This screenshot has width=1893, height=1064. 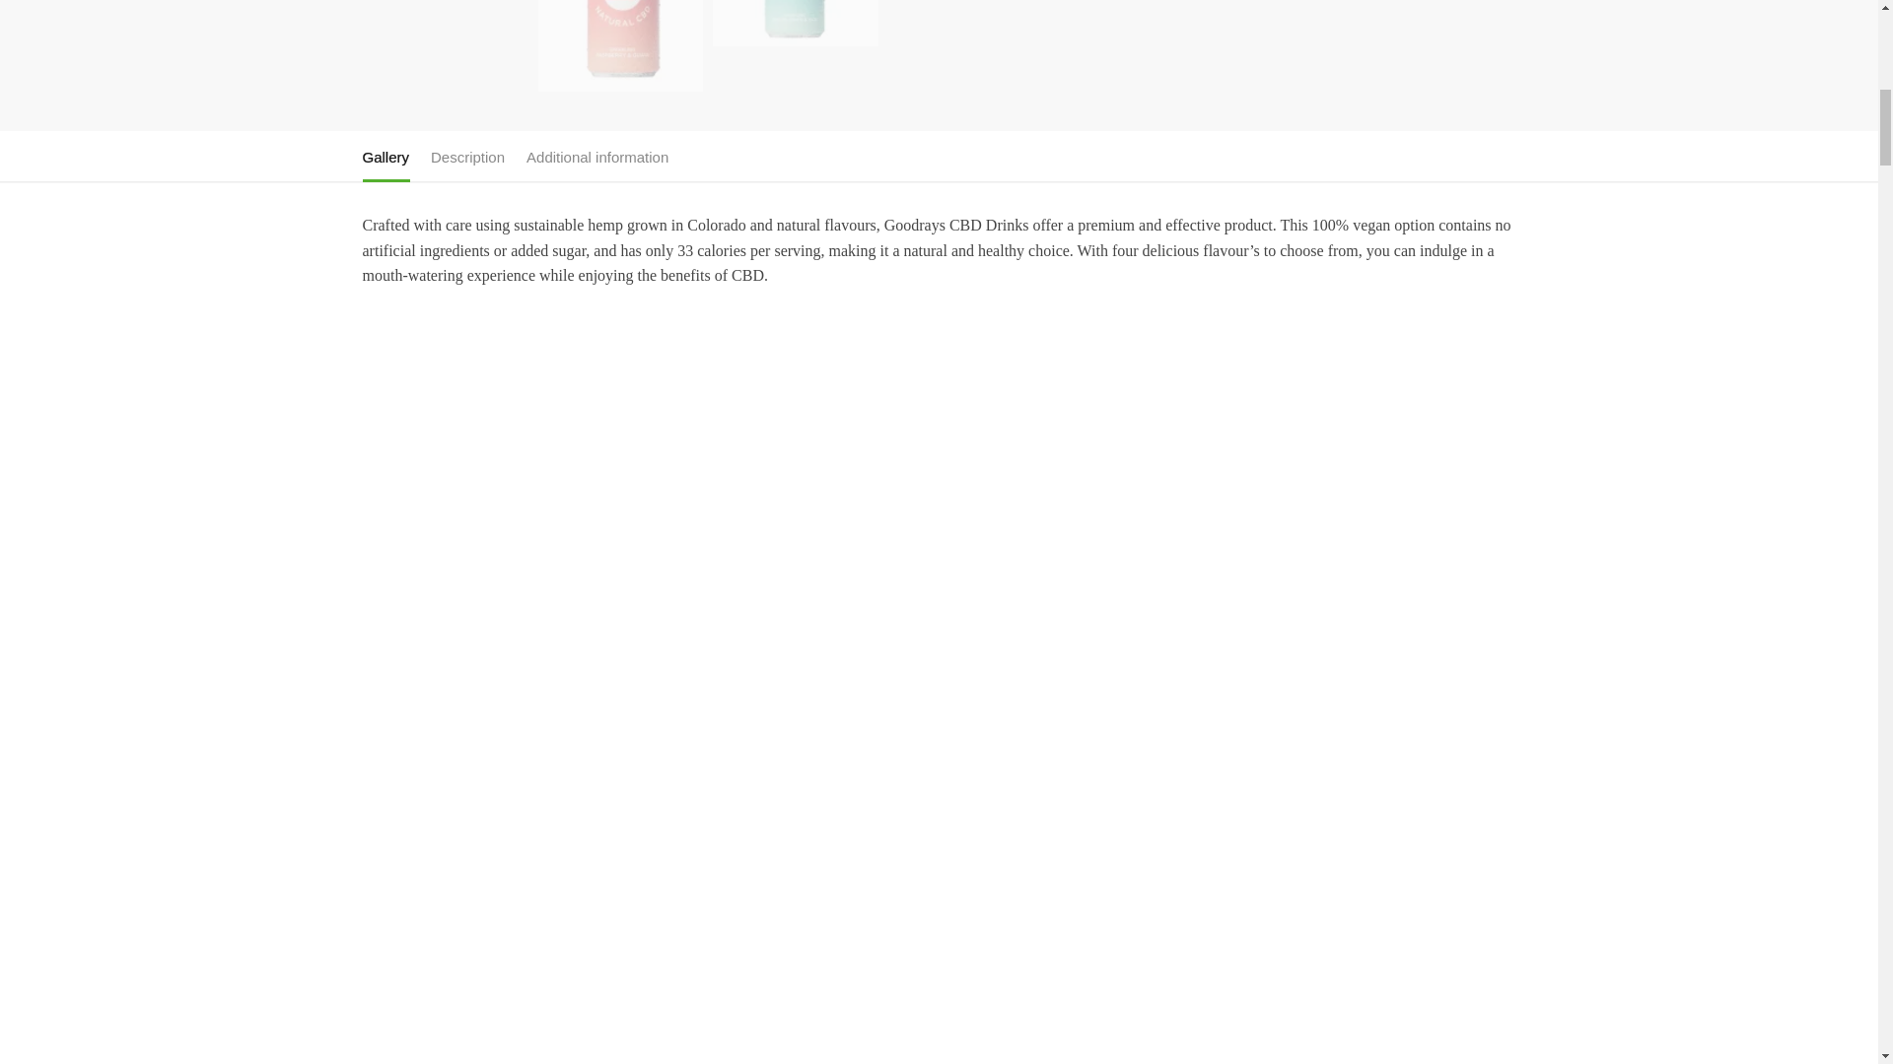 What do you see at coordinates (795, 23) in the screenshot?
I see `Elderflower and Yuzu CBD Drink` at bounding box center [795, 23].